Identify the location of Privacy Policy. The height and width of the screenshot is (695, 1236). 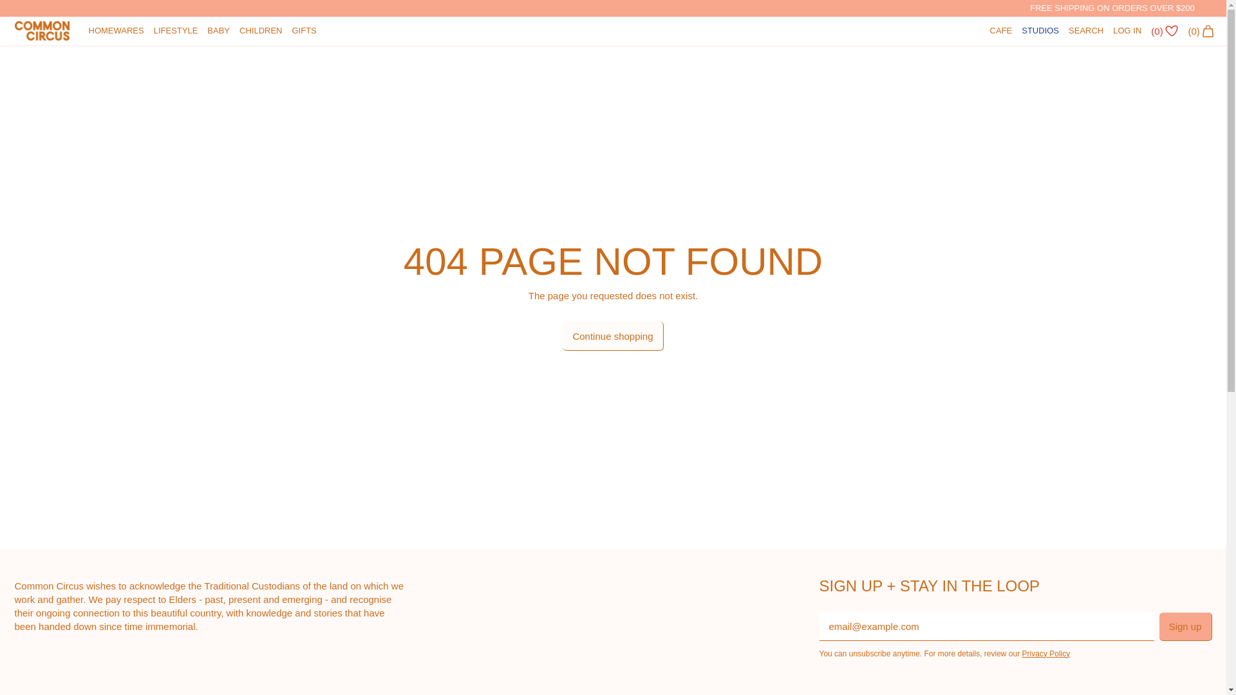
(1045, 653).